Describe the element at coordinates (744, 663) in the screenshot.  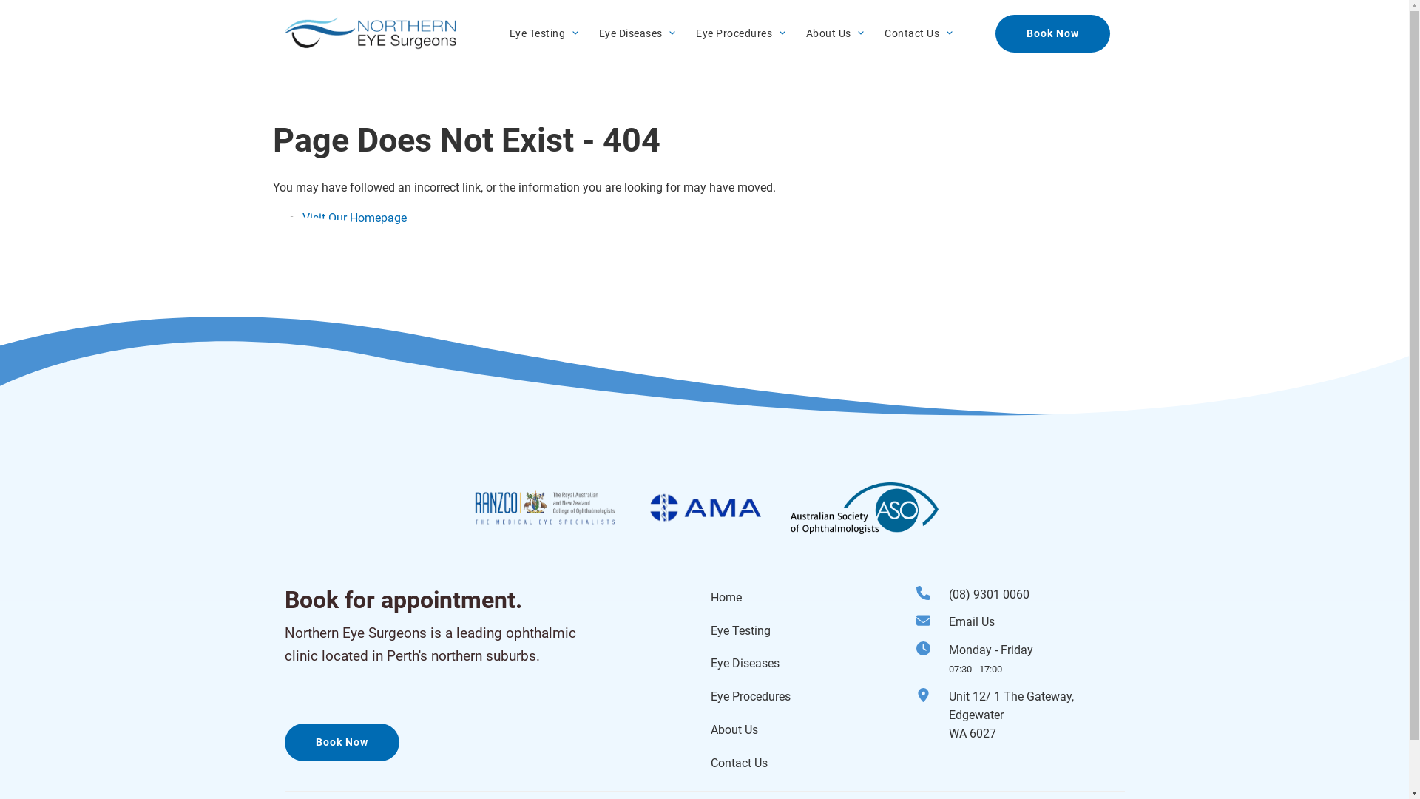
I see `Eye Diseases` at that location.